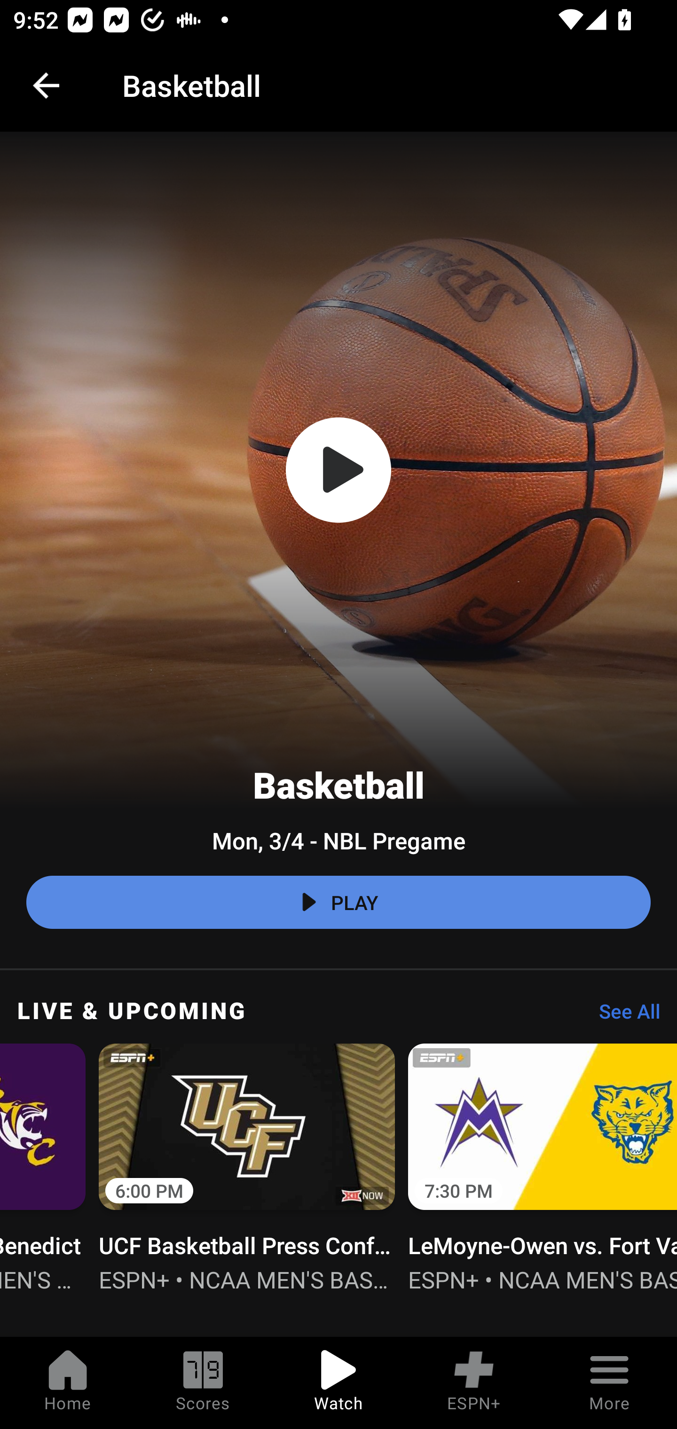  What do you see at coordinates (203, 1383) in the screenshot?
I see `Scores` at bounding box center [203, 1383].